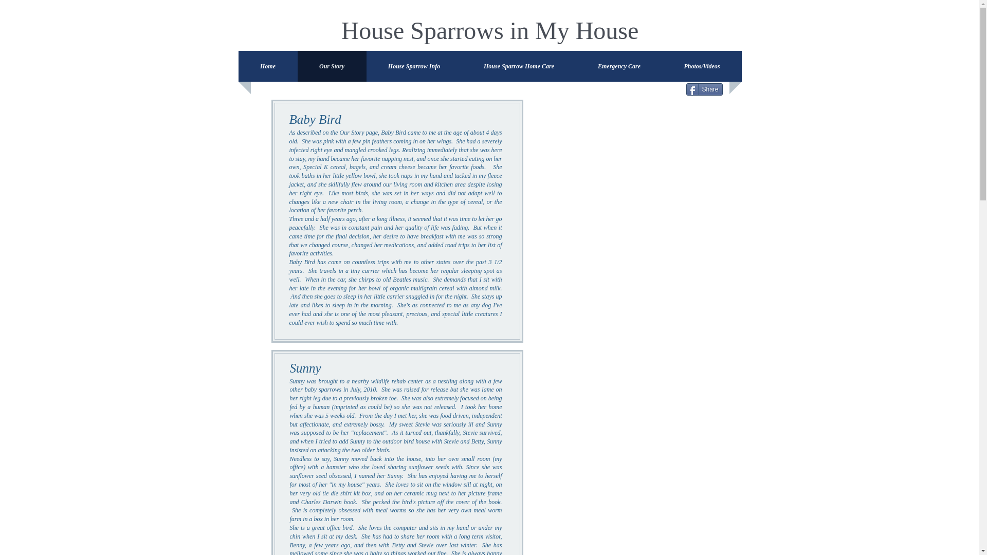 The image size is (987, 555). I want to click on Emergency Care, so click(619, 66).